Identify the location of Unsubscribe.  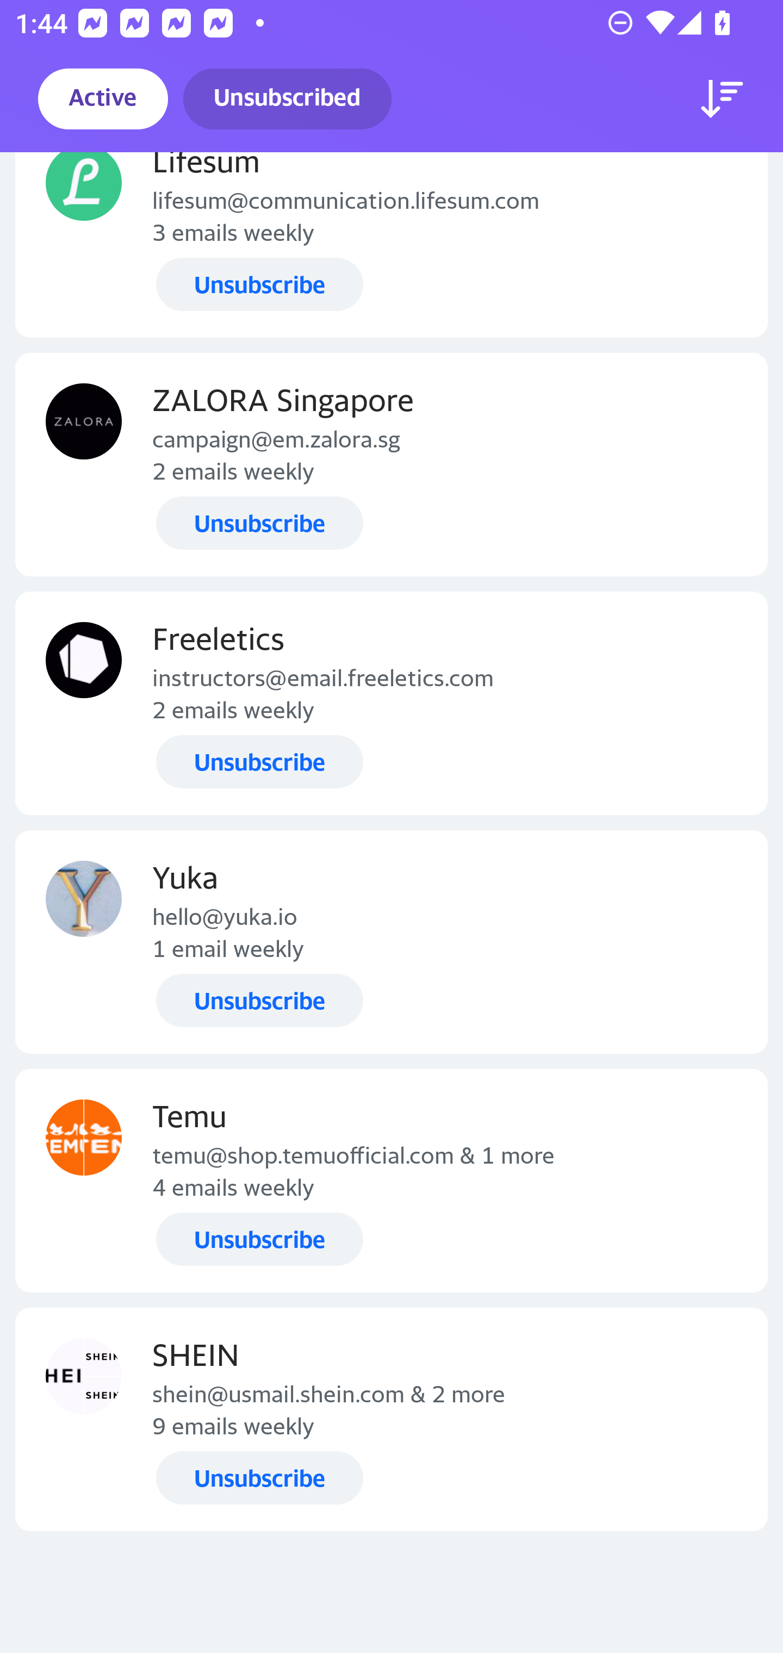
(259, 284).